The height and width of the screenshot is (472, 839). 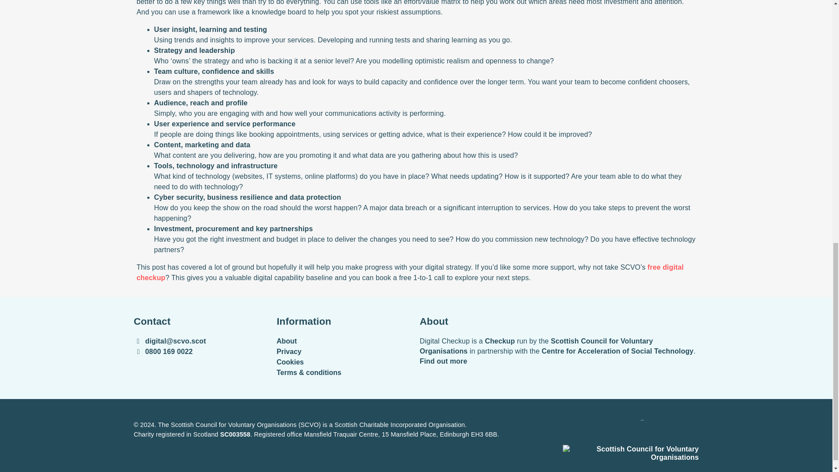 I want to click on About, so click(x=287, y=341).